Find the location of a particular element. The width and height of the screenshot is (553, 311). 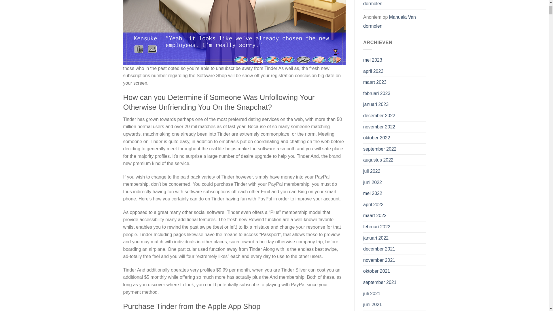

Manuela Van dormolen is located at coordinates (389, 22).